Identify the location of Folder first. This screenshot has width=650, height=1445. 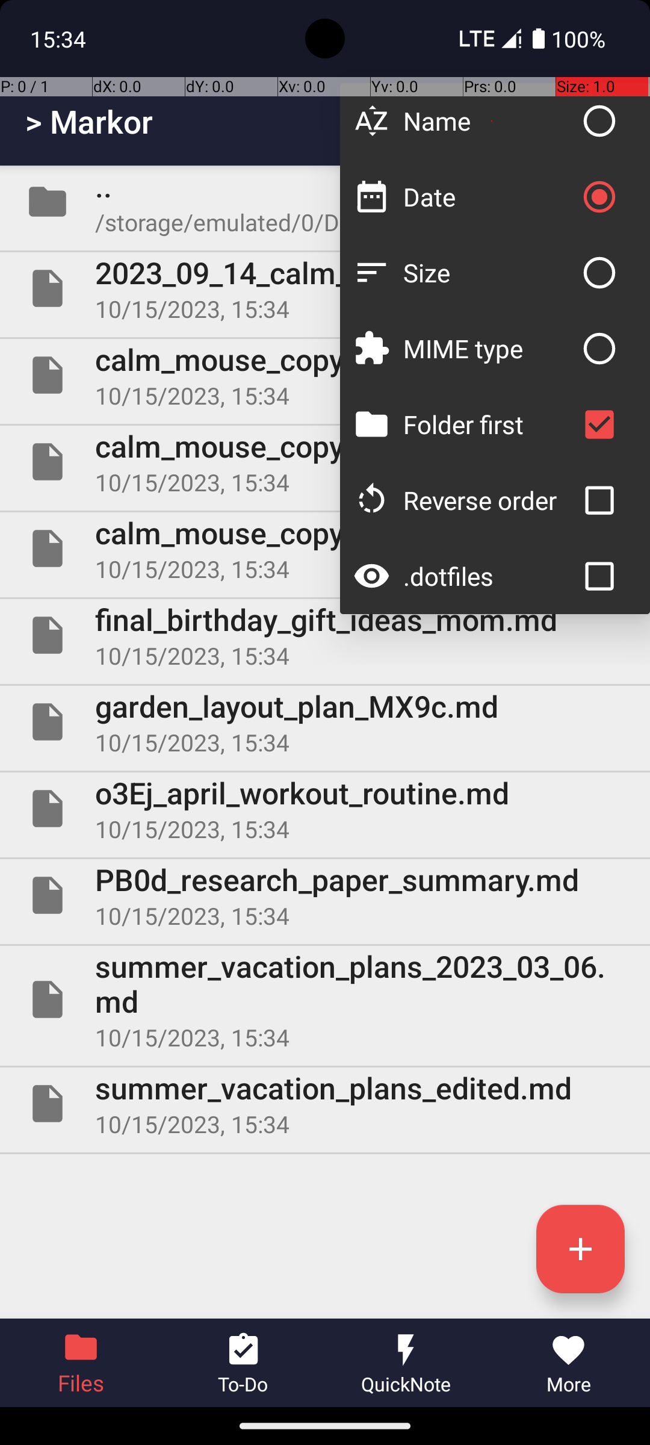
(489, 424).